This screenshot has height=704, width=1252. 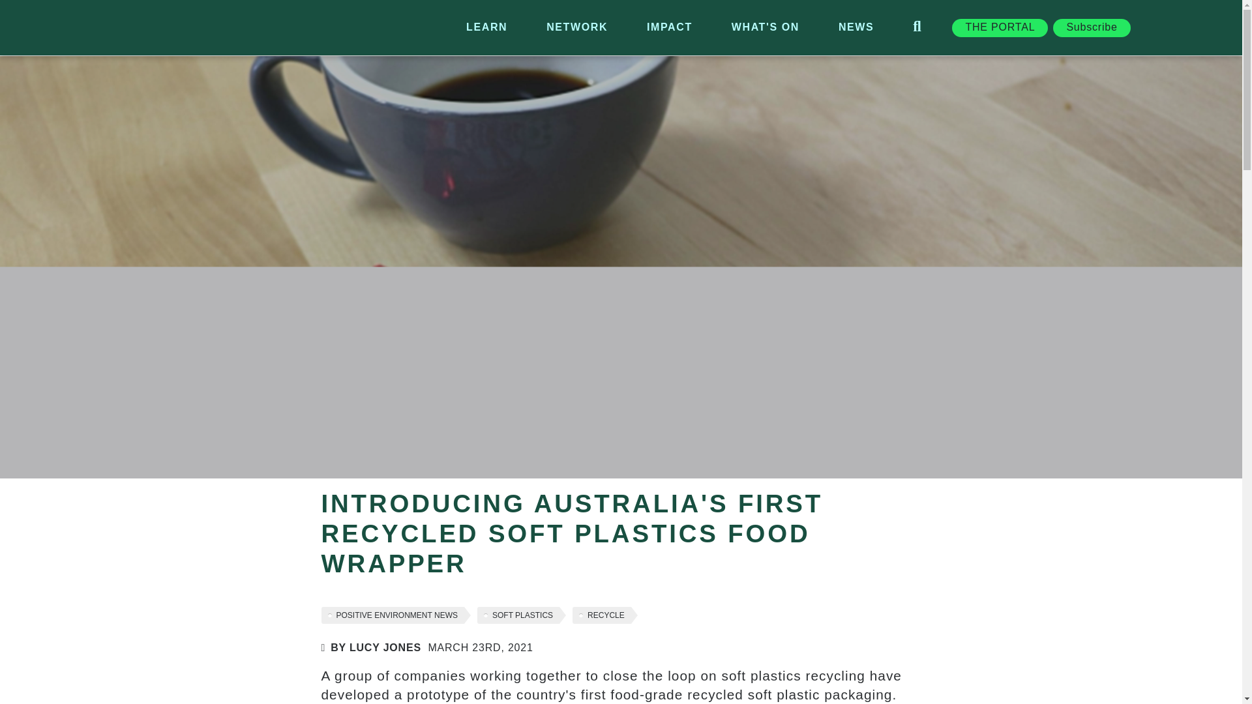 I want to click on Subscribe, so click(x=1092, y=27).